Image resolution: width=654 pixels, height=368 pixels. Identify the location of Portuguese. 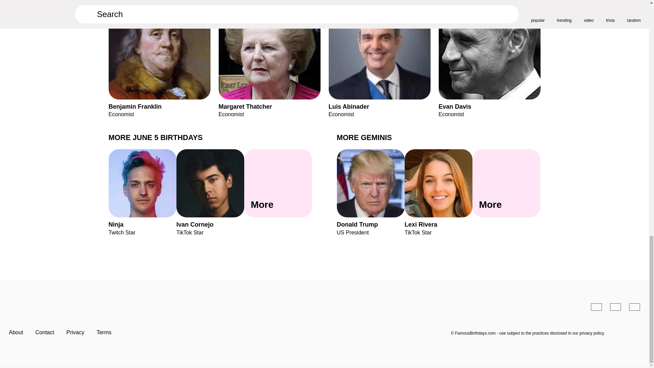
(615, 307).